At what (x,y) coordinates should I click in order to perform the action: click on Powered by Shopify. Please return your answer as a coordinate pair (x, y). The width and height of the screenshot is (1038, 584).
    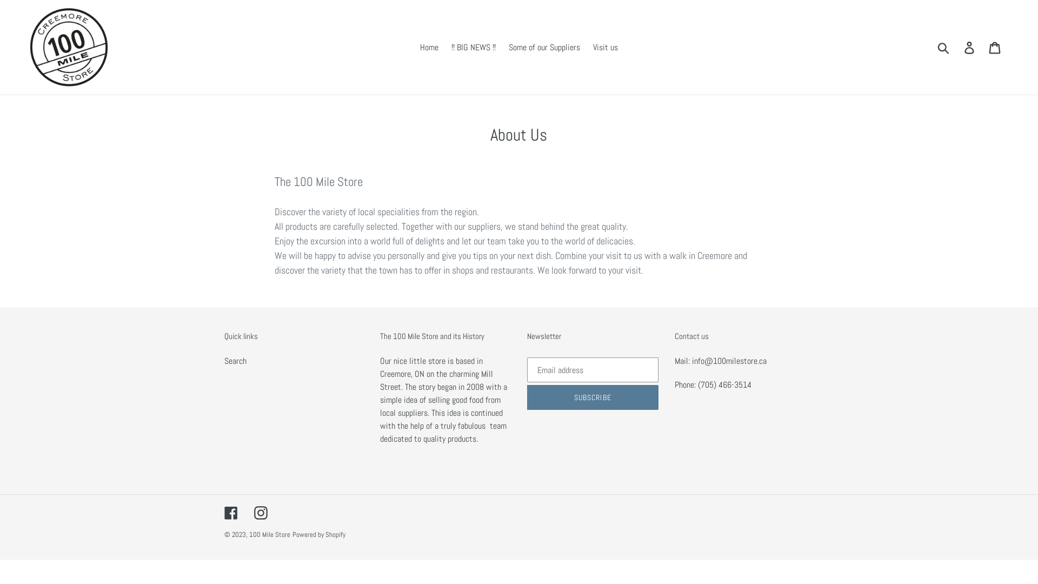
    Looking at the image, I should click on (319, 534).